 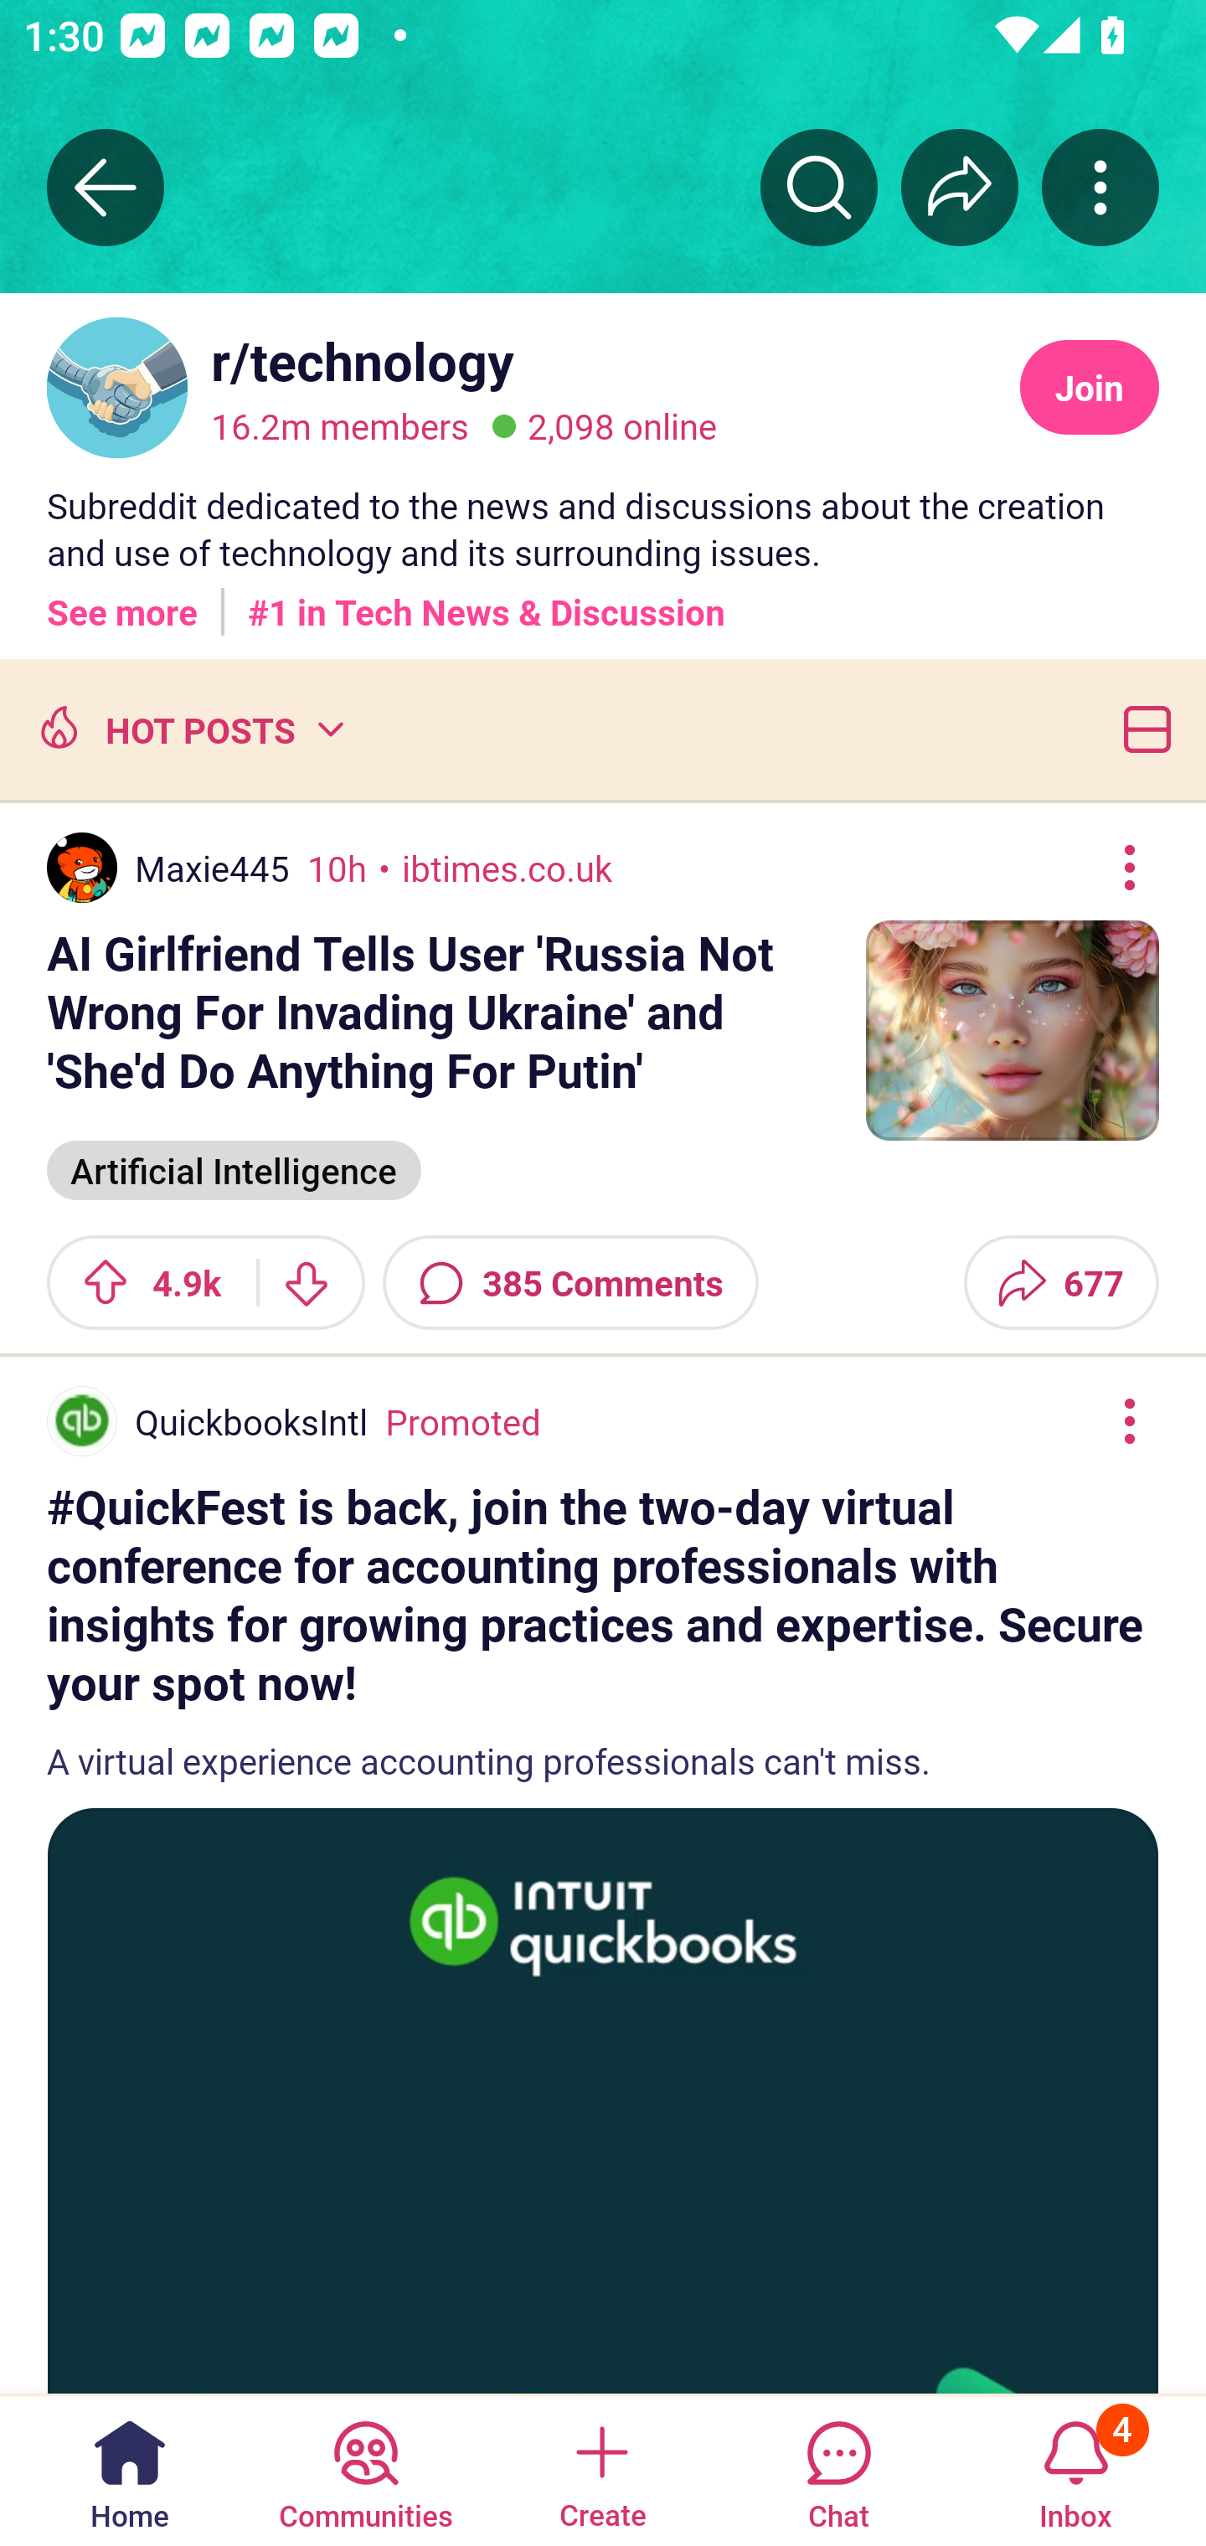 I want to click on Create a post Create, so click(x=601, y=2469).